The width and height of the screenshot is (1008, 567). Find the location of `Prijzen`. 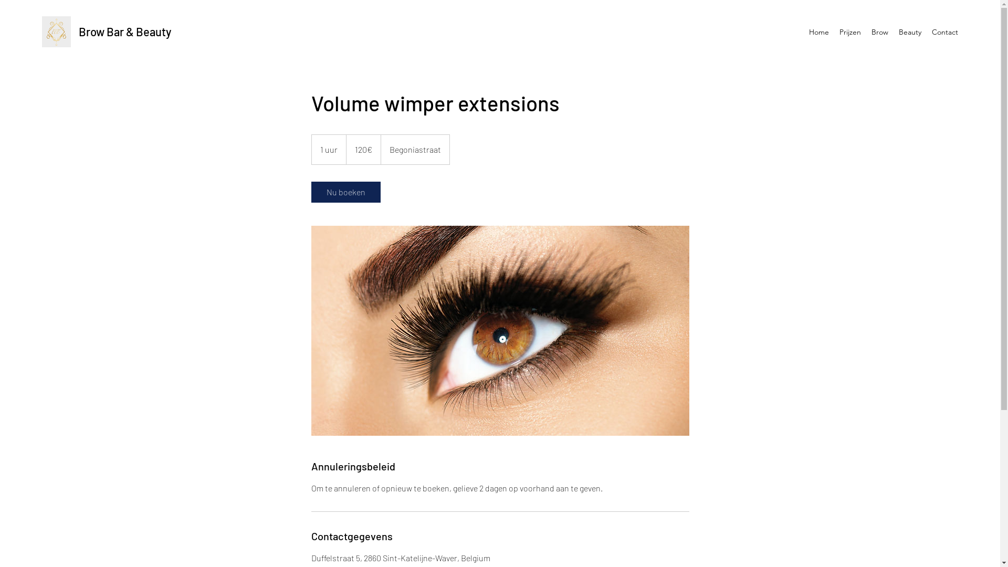

Prijzen is located at coordinates (850, 32).